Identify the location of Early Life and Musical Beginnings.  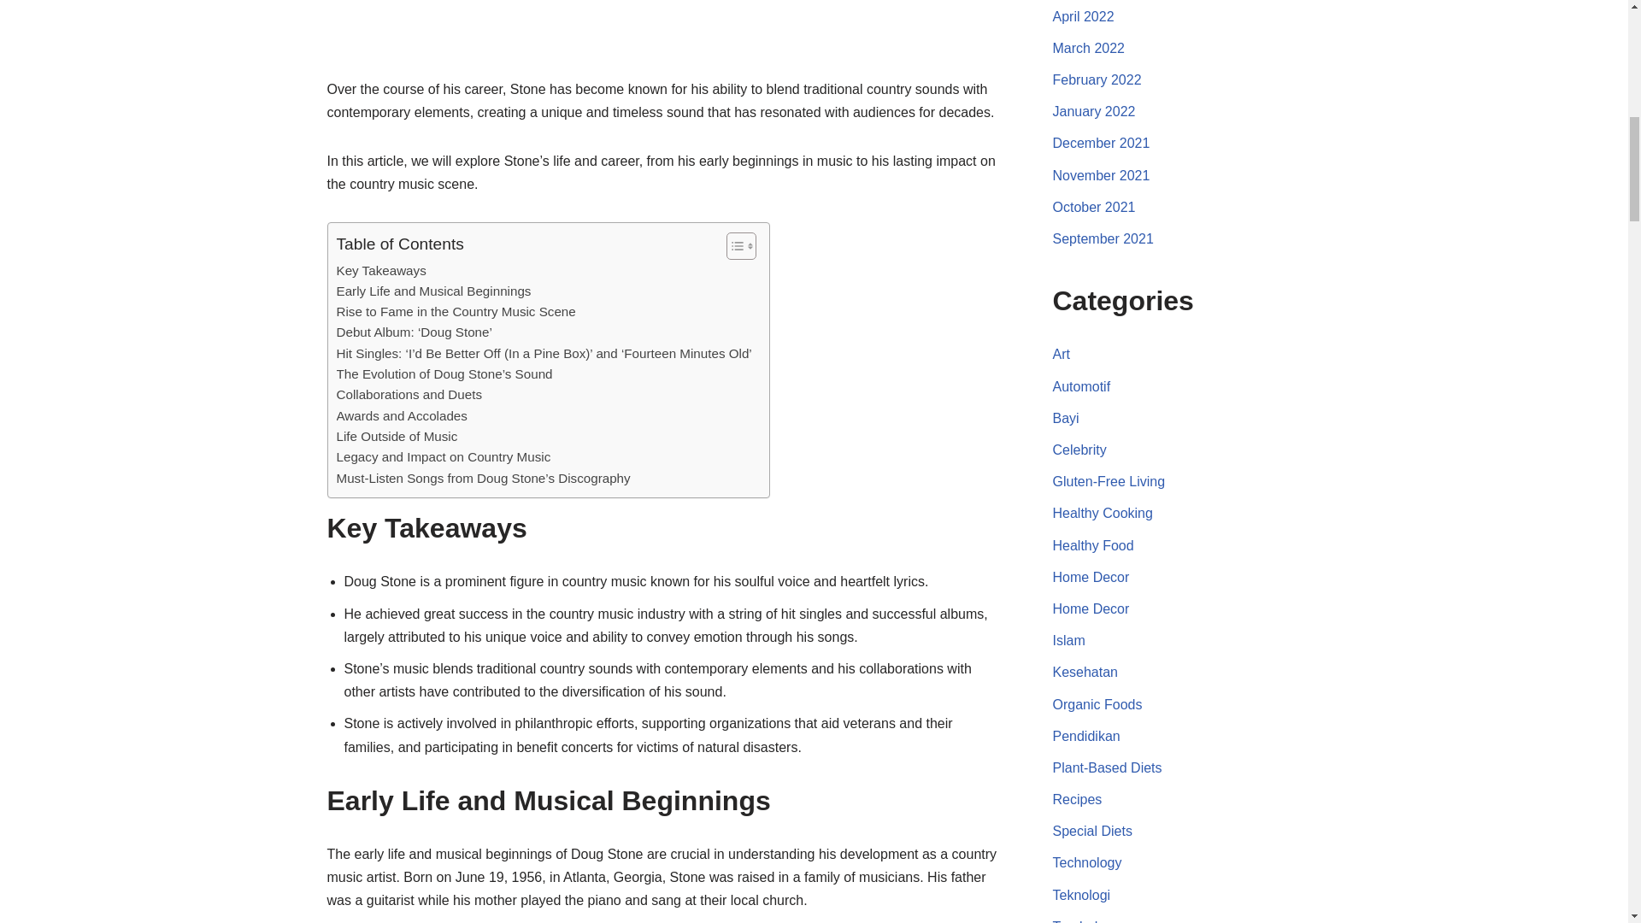
(434, 291).